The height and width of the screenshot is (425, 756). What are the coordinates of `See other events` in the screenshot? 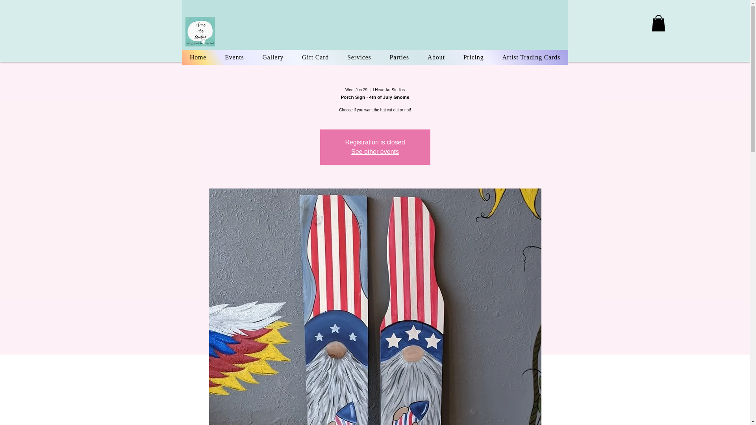 It's located at (375, 152).